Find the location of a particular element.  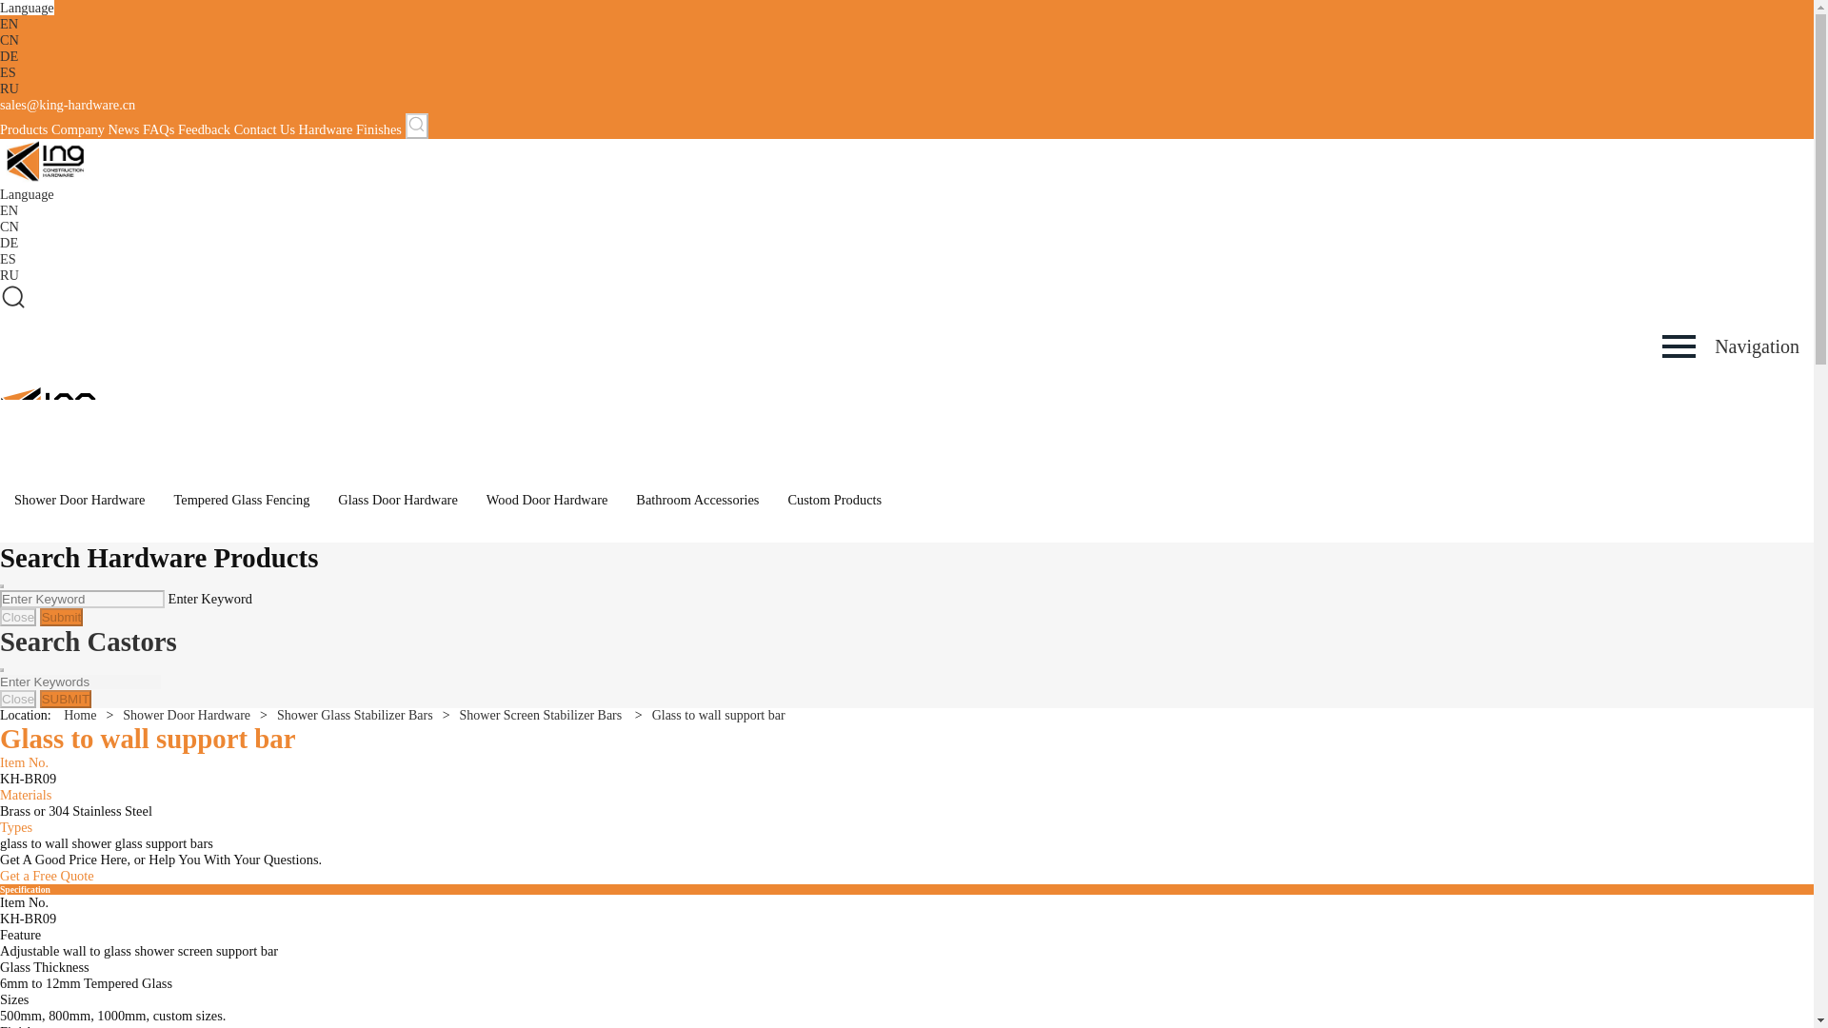

Feedback is located at coordinates (204, 129).